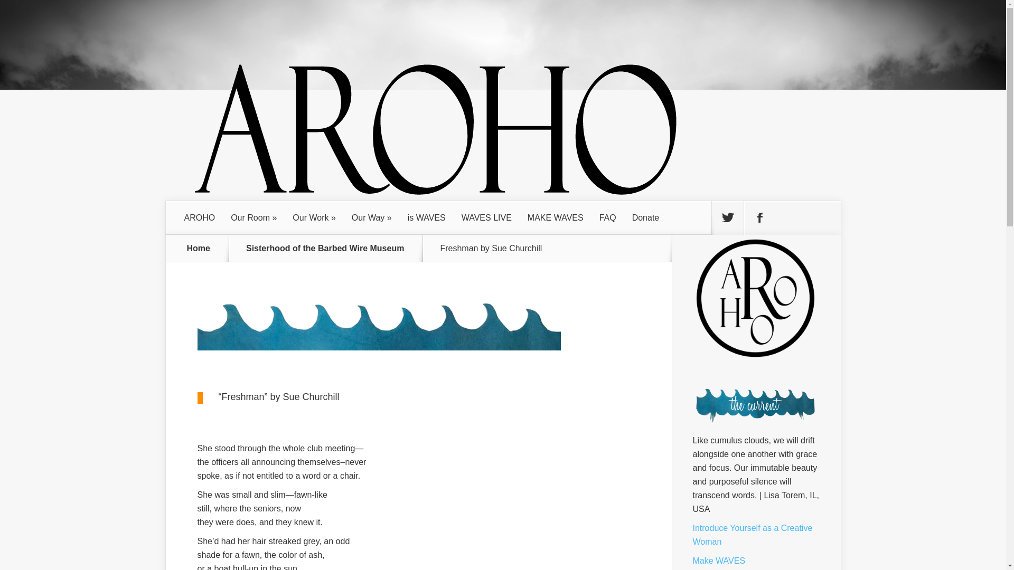  Describe the element at coordinates (253, 217) in the screenshot. I see `Our Room` at that location.